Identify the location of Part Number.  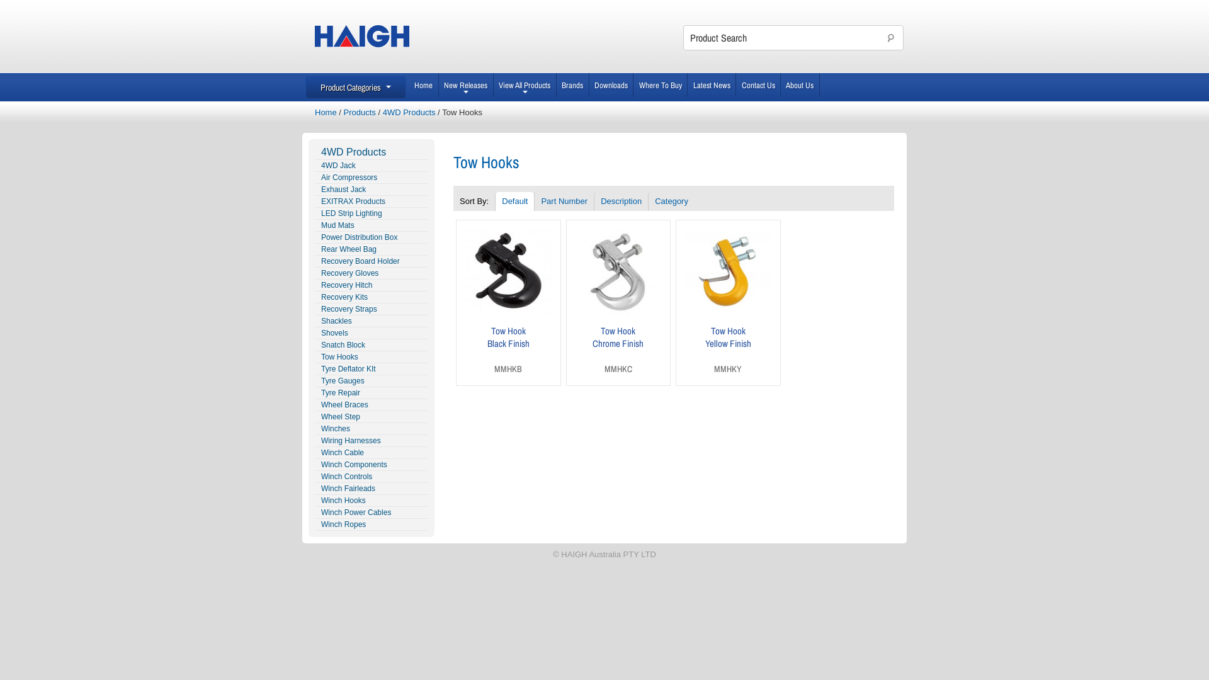
(564, 201).